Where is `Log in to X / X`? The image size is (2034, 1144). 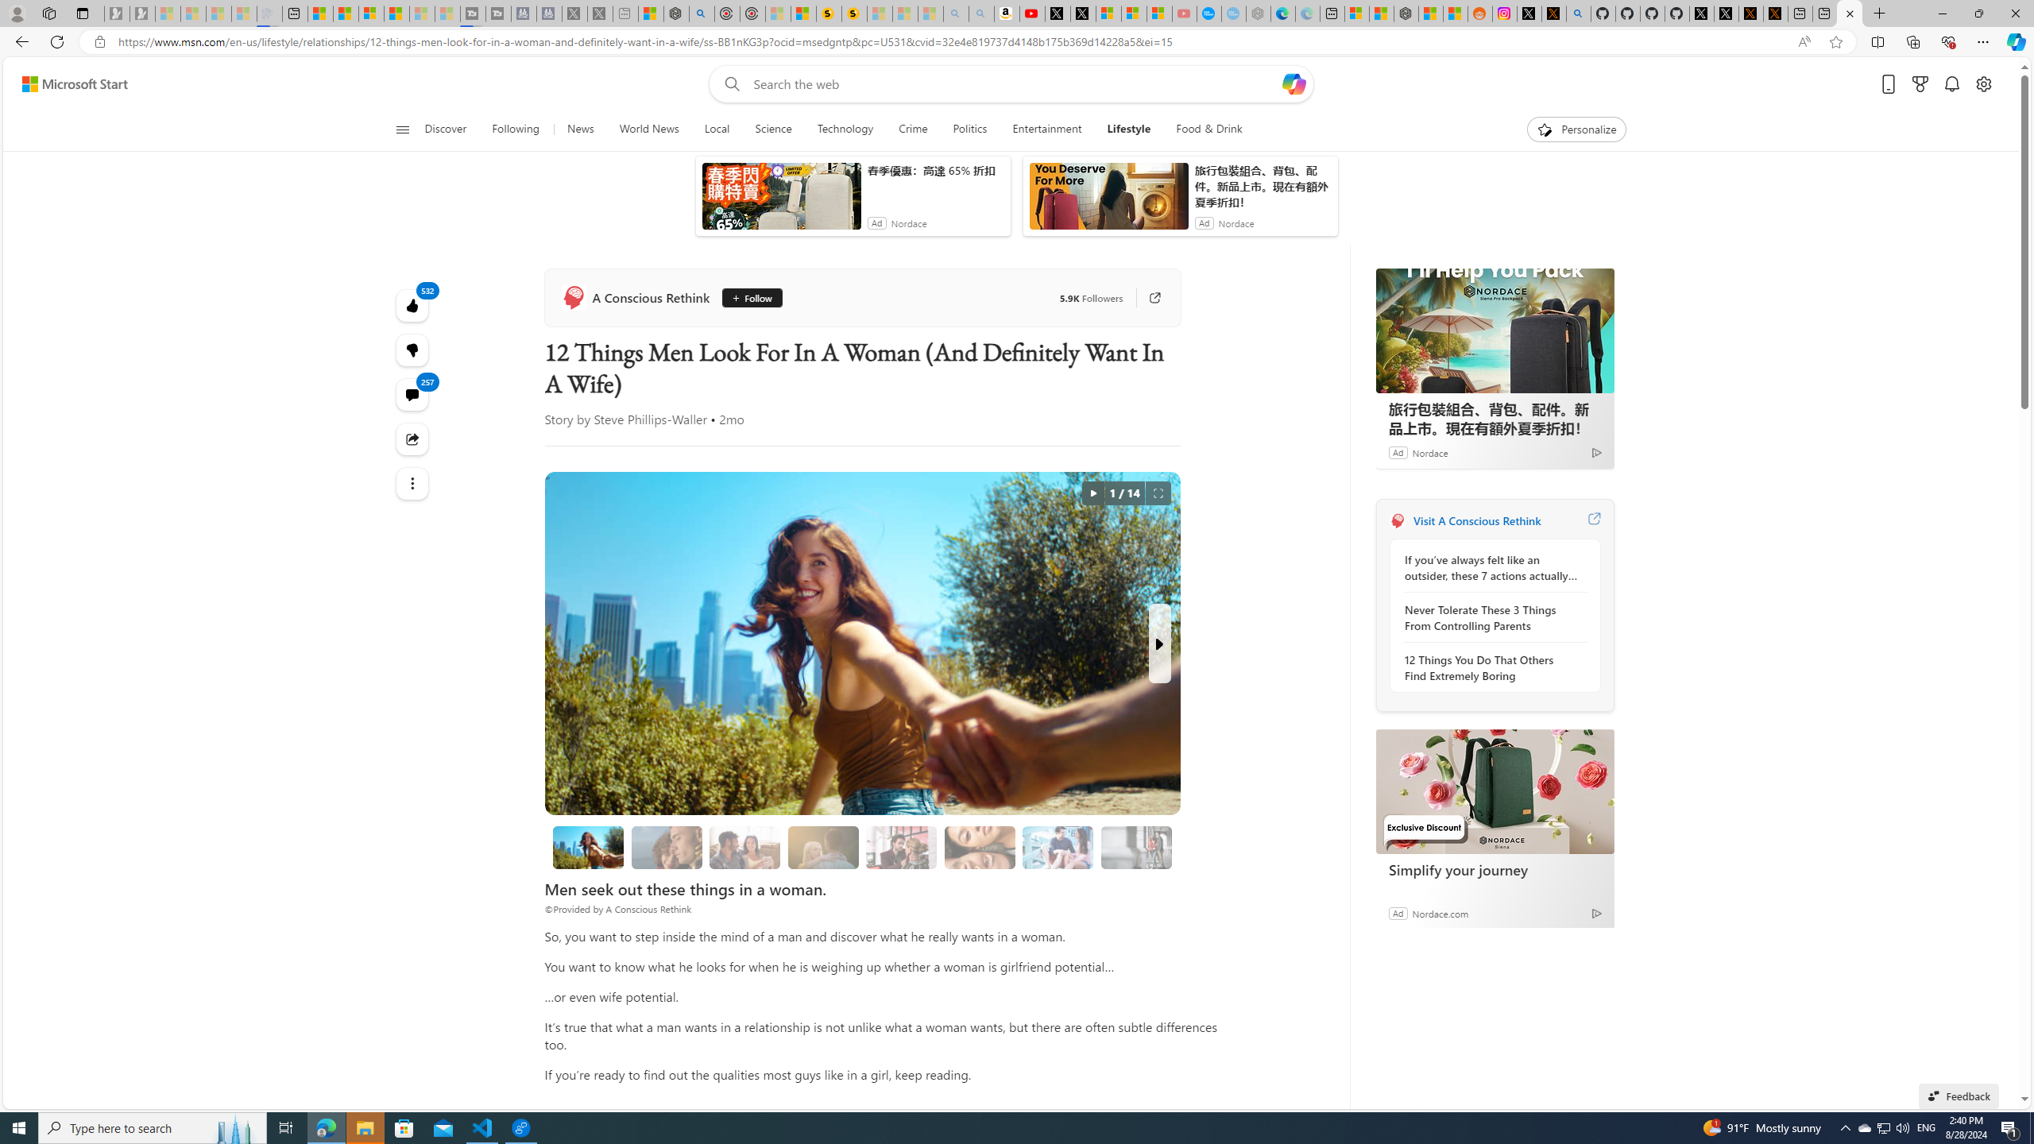 Log in to X / X is located at coordinates (1503, 14).